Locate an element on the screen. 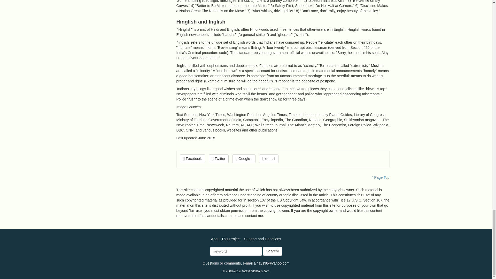 Image resolution: width=496 pixels, height=279 pixels.  Page Top is located at coordinates (381, 177).